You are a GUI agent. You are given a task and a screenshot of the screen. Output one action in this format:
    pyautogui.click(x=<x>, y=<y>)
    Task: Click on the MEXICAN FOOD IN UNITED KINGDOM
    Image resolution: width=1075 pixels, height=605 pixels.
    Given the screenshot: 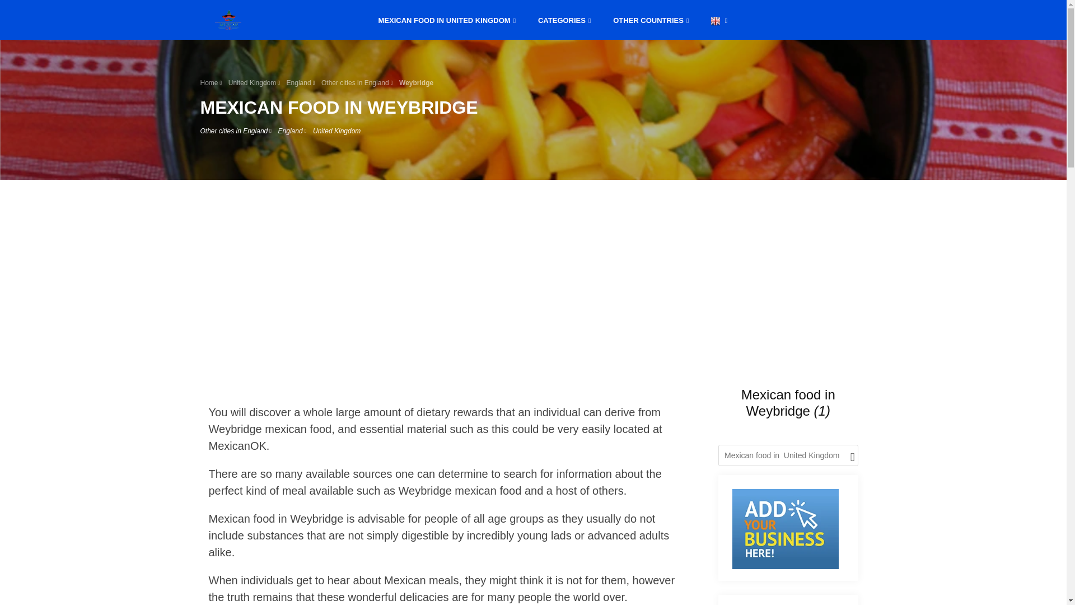 What is the action you would take?
    pyautogui.click(x=447, y=19)
    